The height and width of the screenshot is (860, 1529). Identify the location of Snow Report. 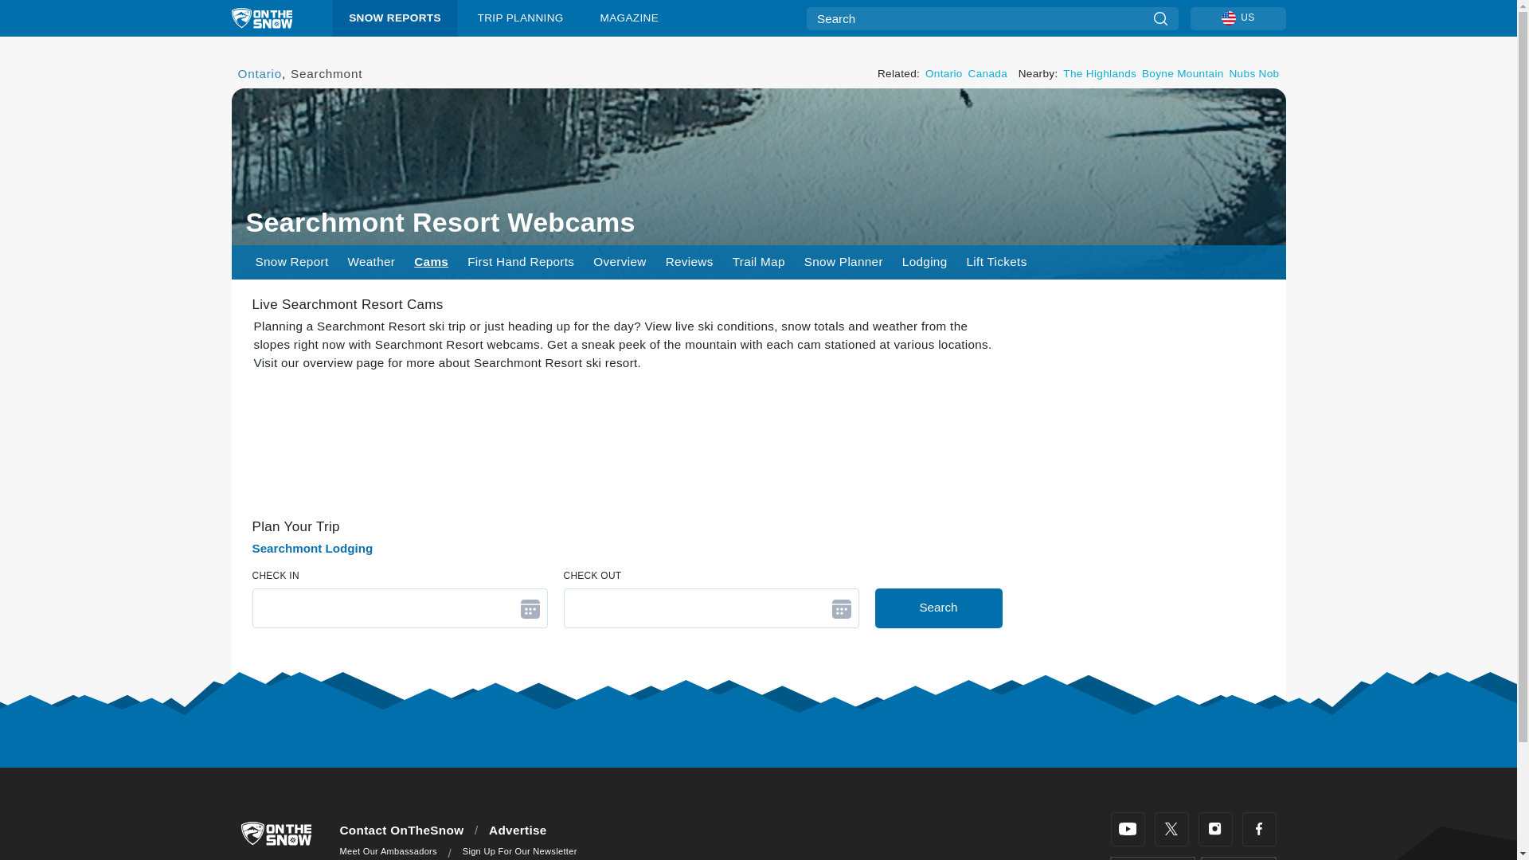
(291, 262).